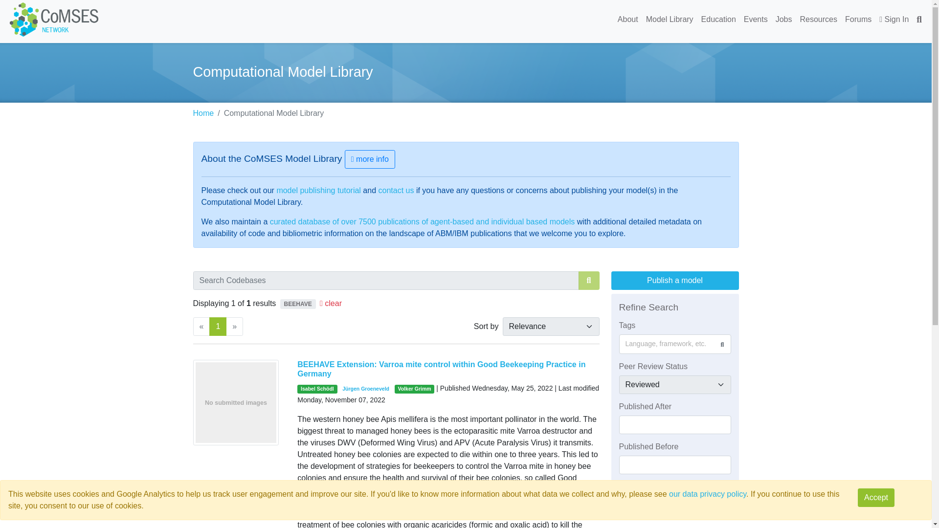  I want to click on Home, so click(203, 112).